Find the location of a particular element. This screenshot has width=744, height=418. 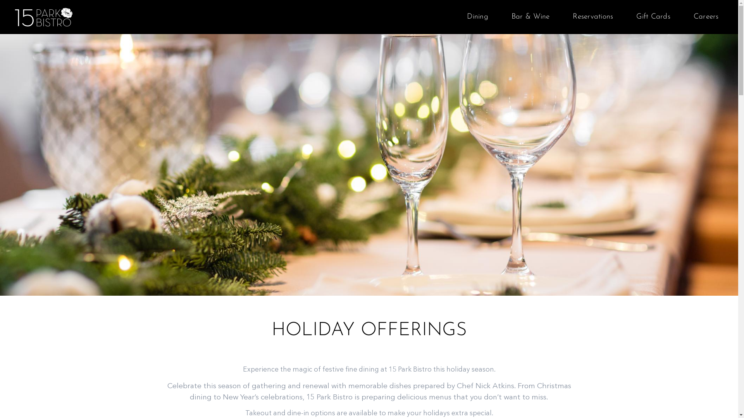

Gift Cards is located at coordinates (653, 17).